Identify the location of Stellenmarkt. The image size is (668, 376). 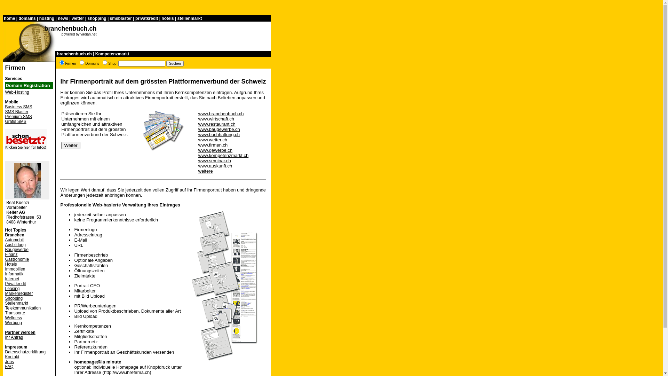
(17, 303).